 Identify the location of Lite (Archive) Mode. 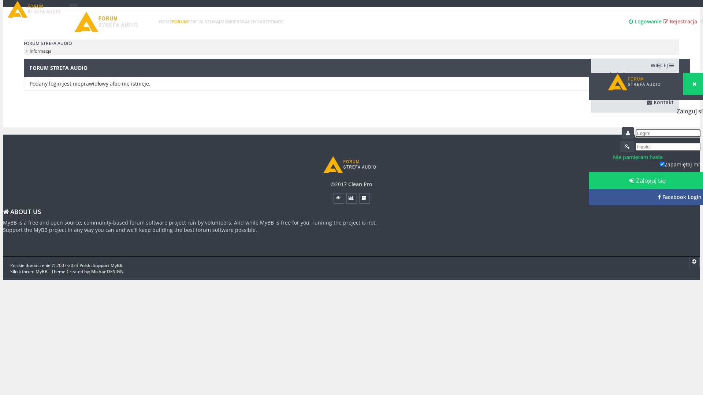
(364, 198).